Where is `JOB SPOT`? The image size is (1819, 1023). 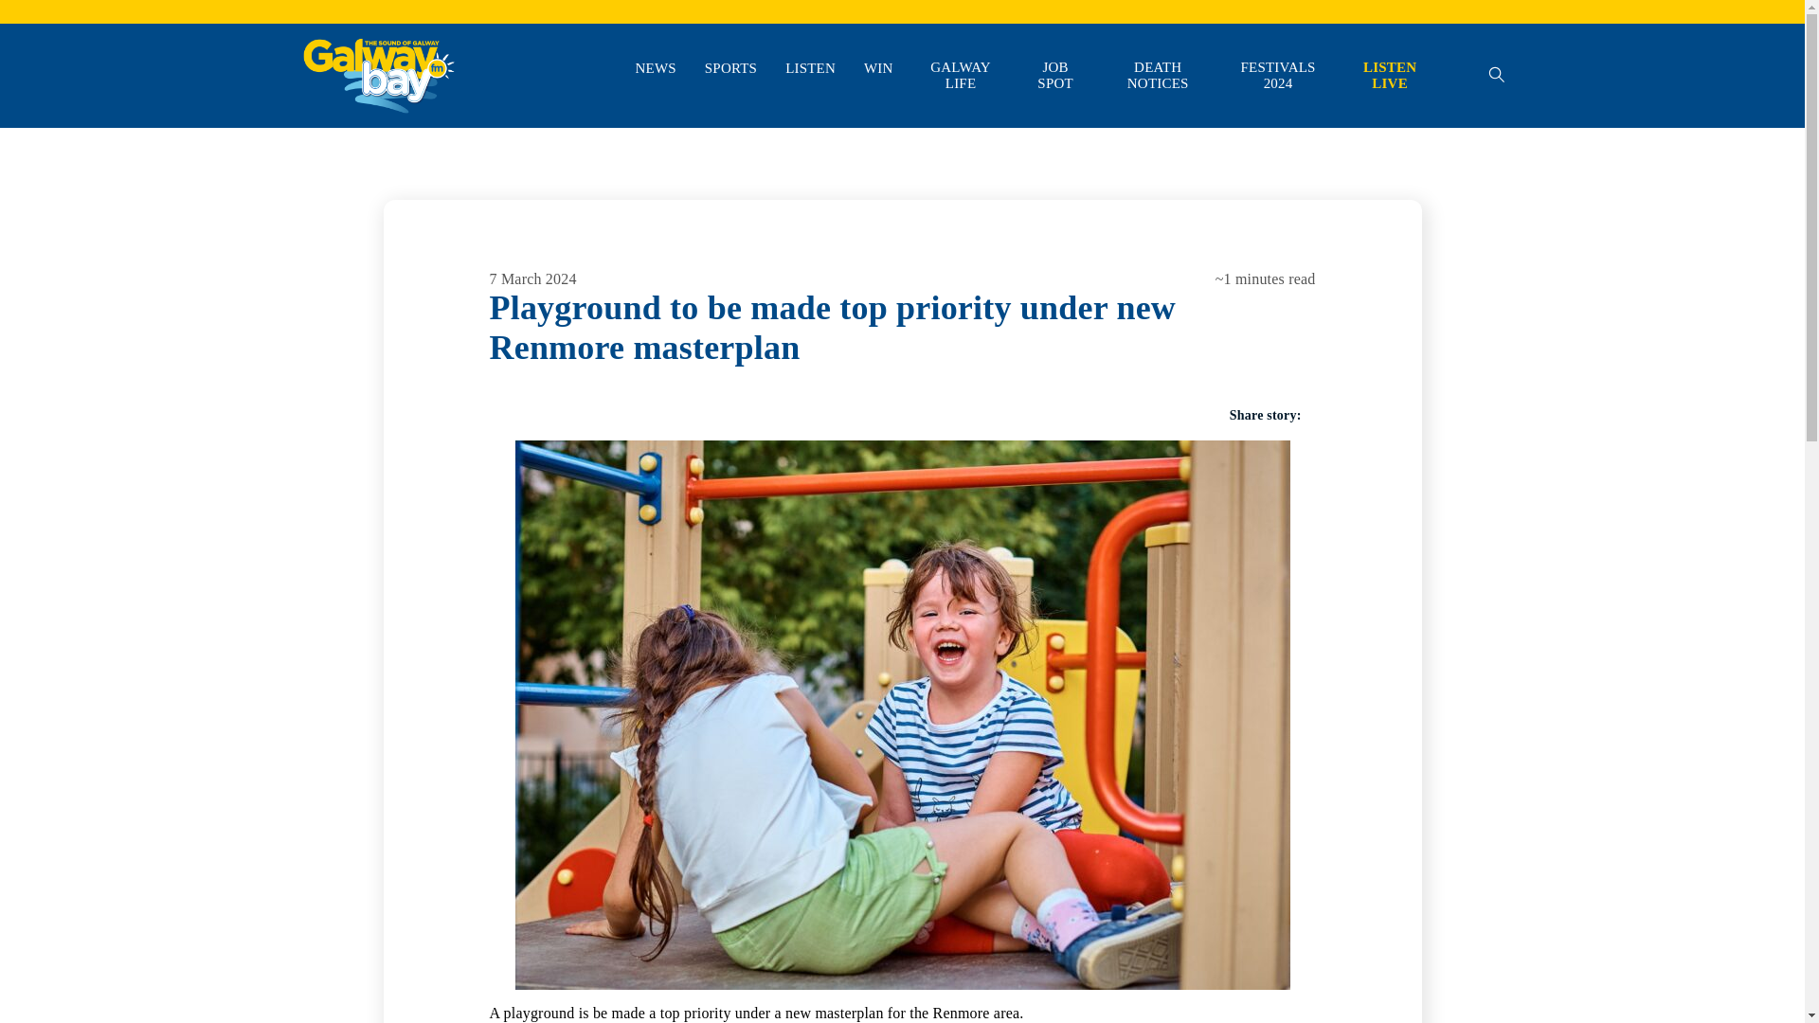 JOB SPOT is located at coordinates (1054, 76).